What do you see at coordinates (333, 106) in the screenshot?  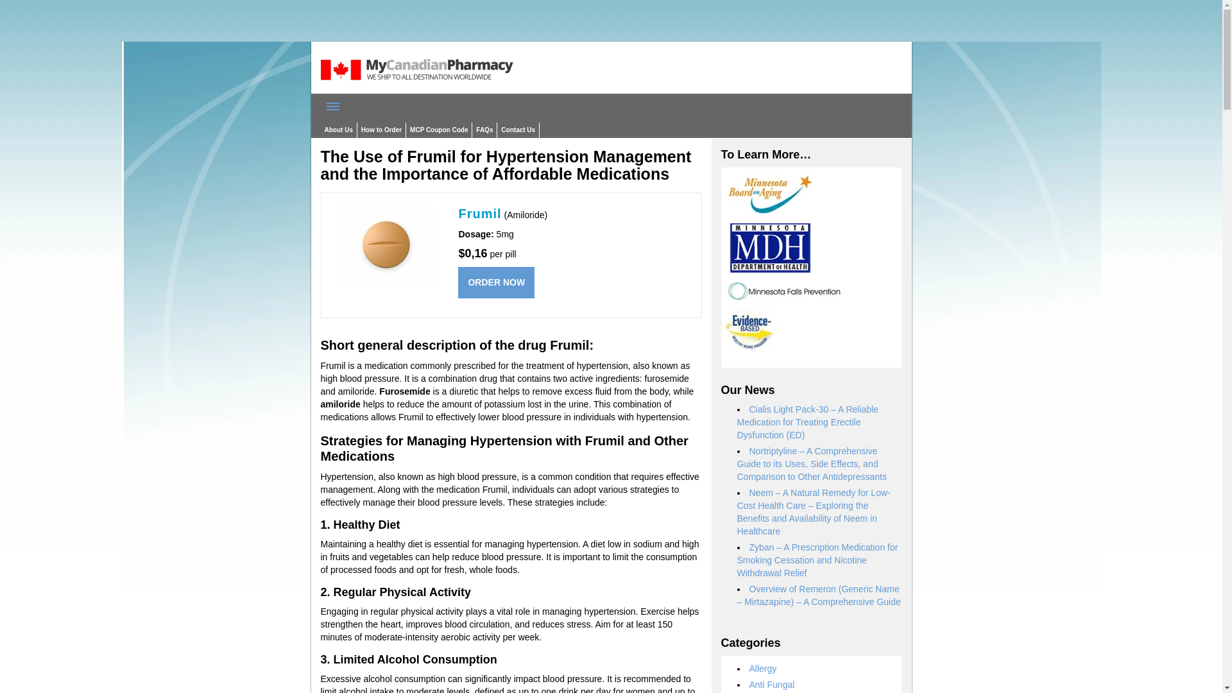 I see `Menu` at bounding box center [333, 106].